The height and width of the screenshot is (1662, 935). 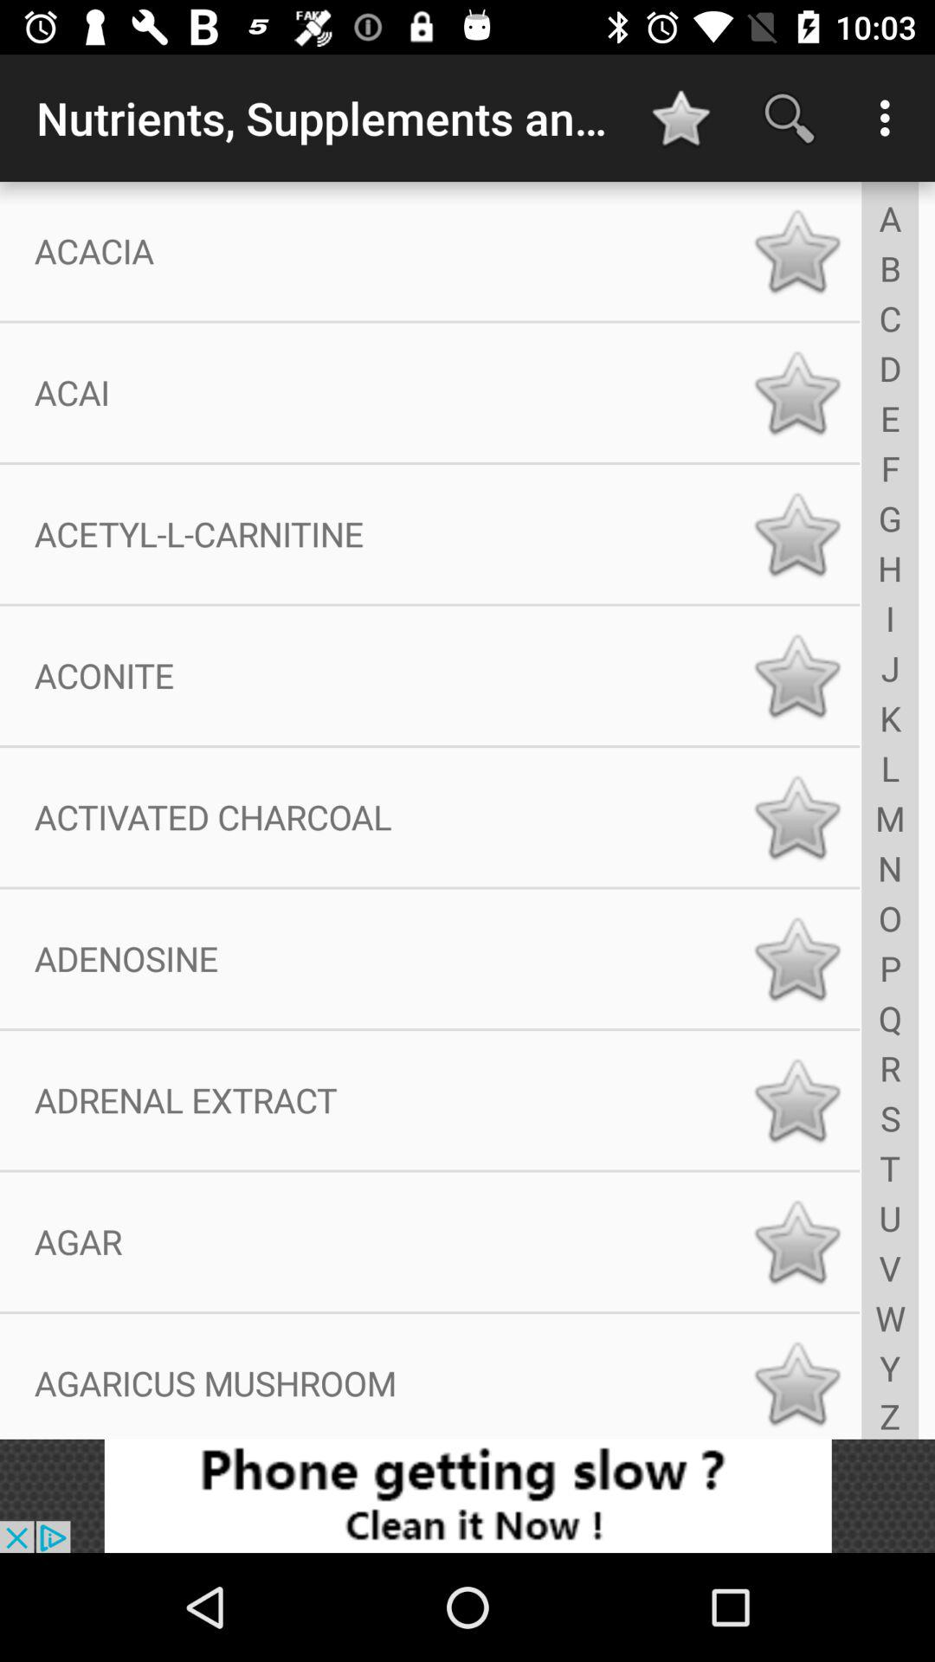 I want to click on click bottom advertisement, so click(x=467, y=1496).